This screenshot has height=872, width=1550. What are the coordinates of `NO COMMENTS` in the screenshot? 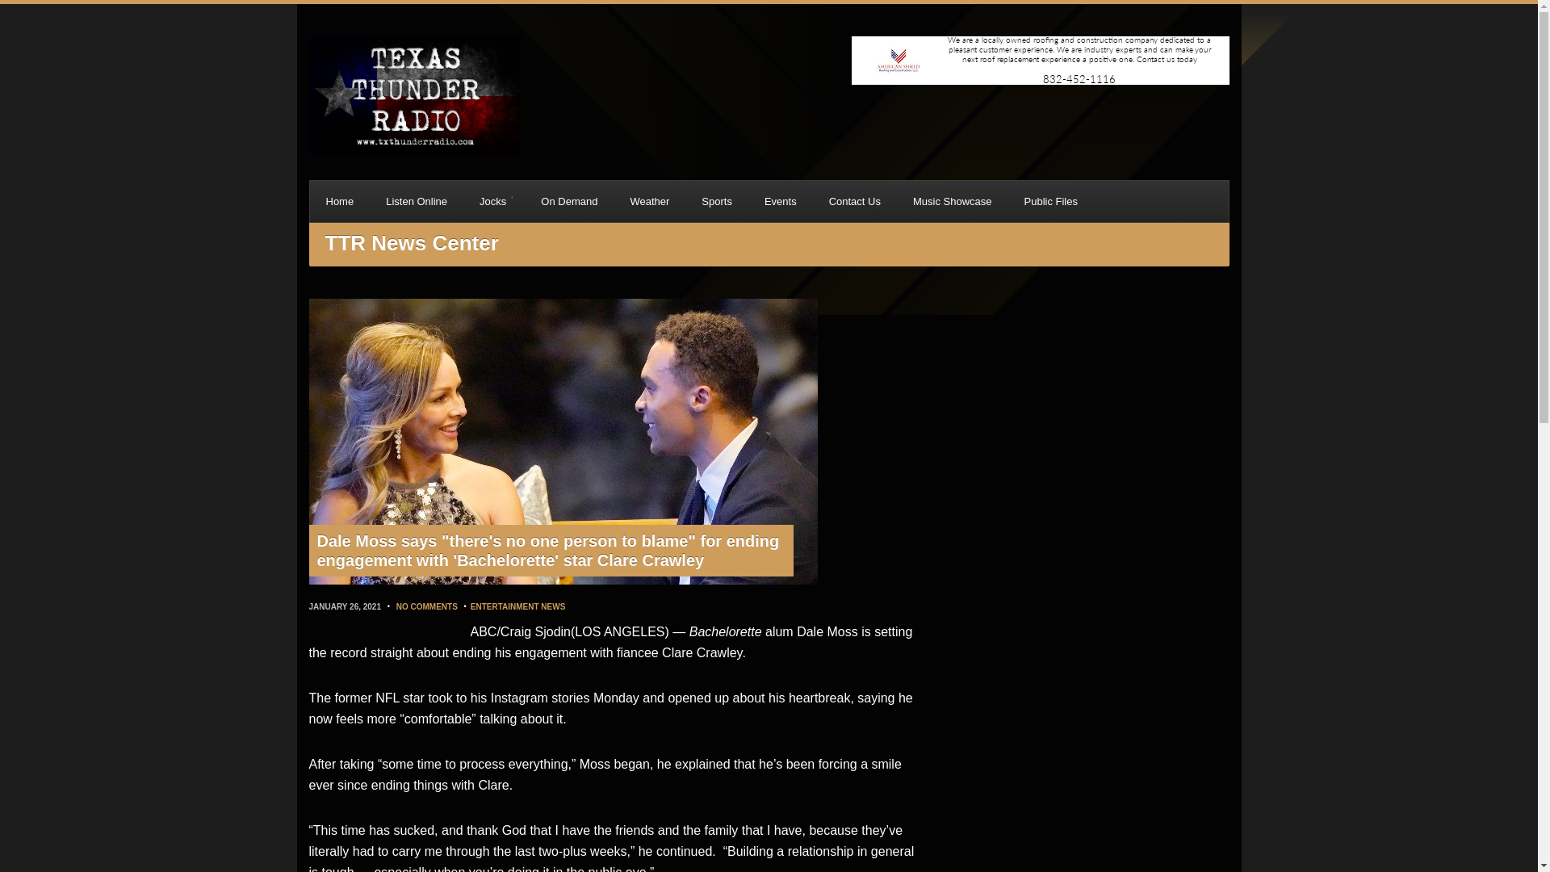 It's located at (426, 607).